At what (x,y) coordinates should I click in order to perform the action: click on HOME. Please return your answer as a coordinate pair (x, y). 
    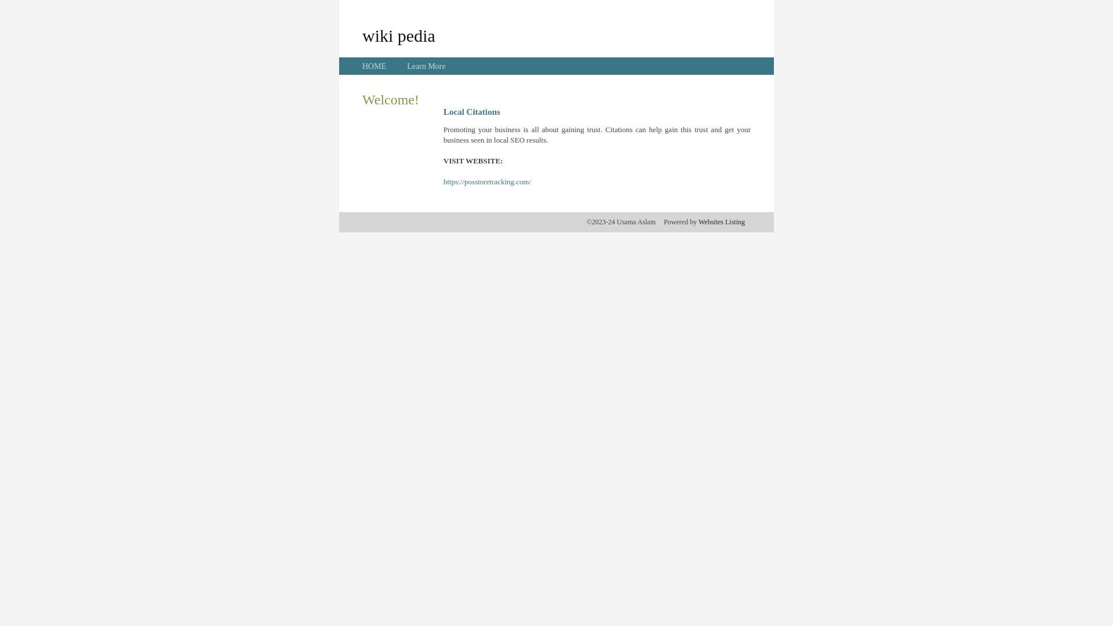
    Looking at the image, I should click on (374, 66).